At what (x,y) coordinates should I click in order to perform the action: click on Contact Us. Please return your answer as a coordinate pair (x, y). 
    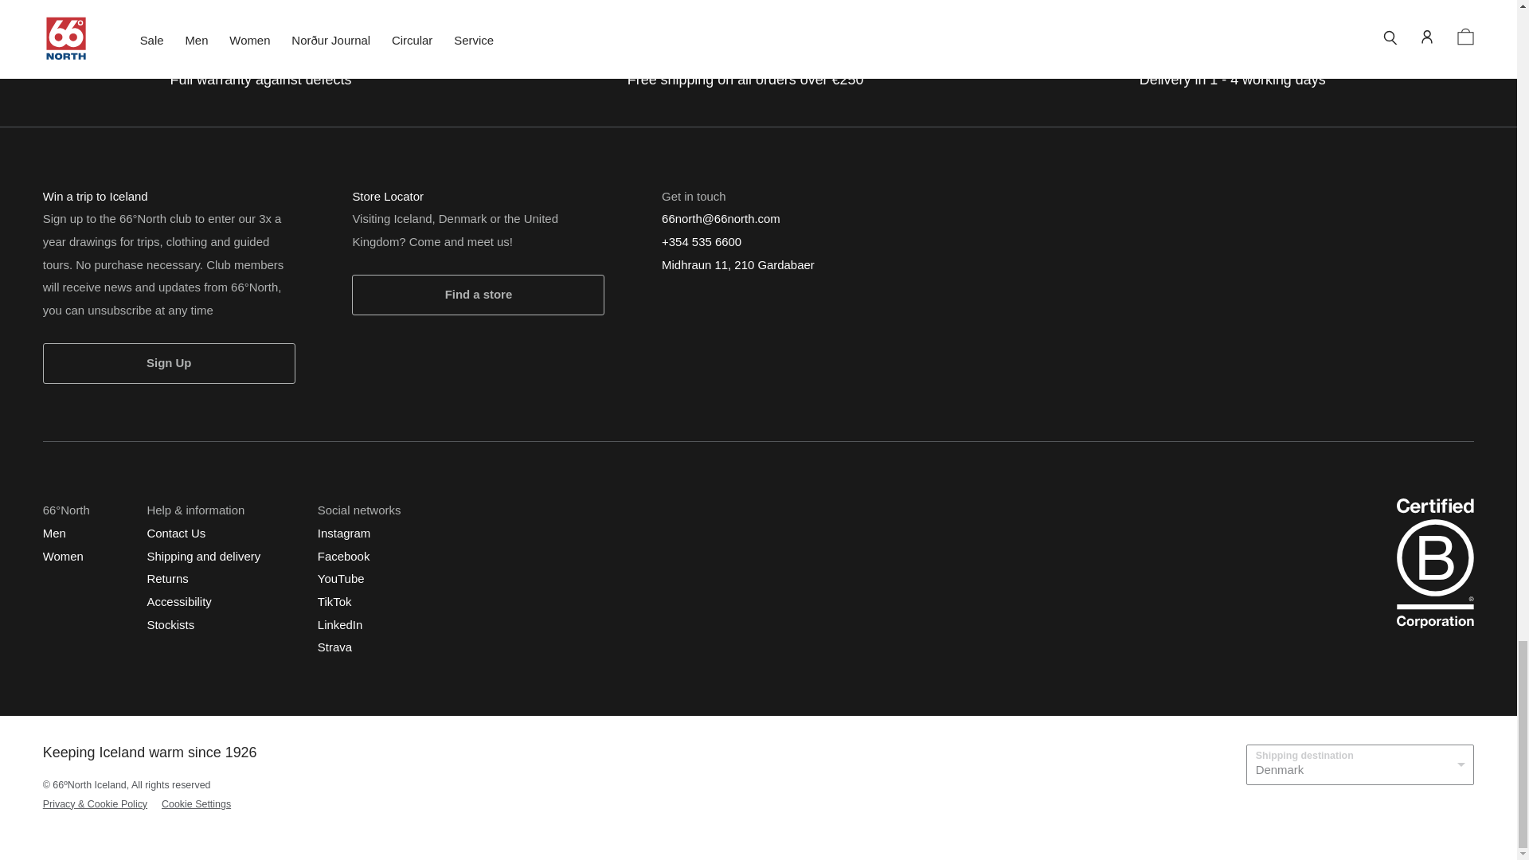
    Looking at the image, I should click on (175, 533).